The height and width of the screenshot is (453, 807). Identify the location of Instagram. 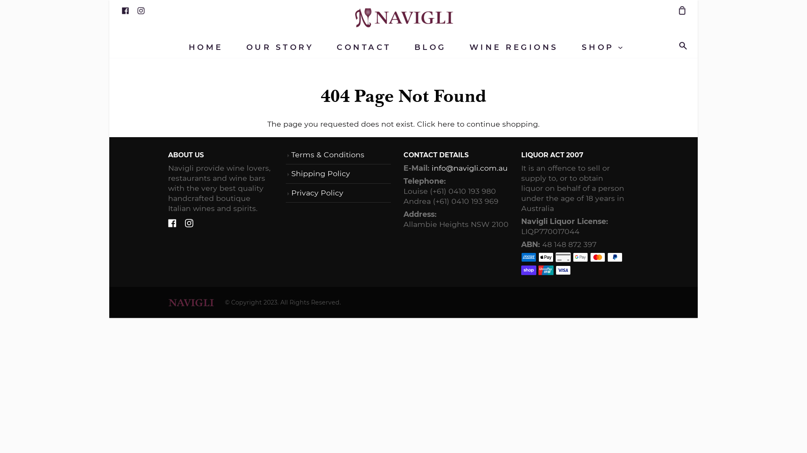
(189, 222).